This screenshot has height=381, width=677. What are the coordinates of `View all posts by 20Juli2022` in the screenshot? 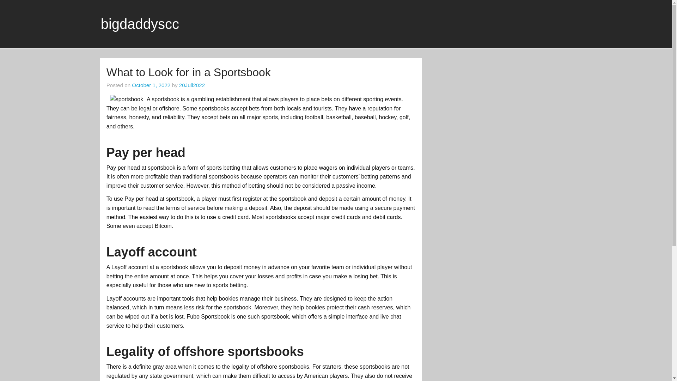 It's located at (192, 85).